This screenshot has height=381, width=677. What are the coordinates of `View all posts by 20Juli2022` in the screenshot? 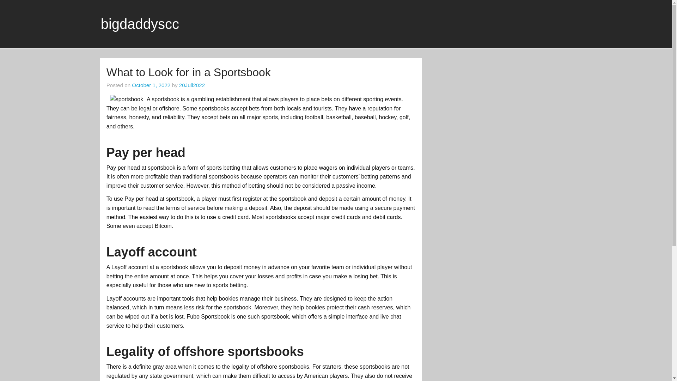 It's located at (192, 85).